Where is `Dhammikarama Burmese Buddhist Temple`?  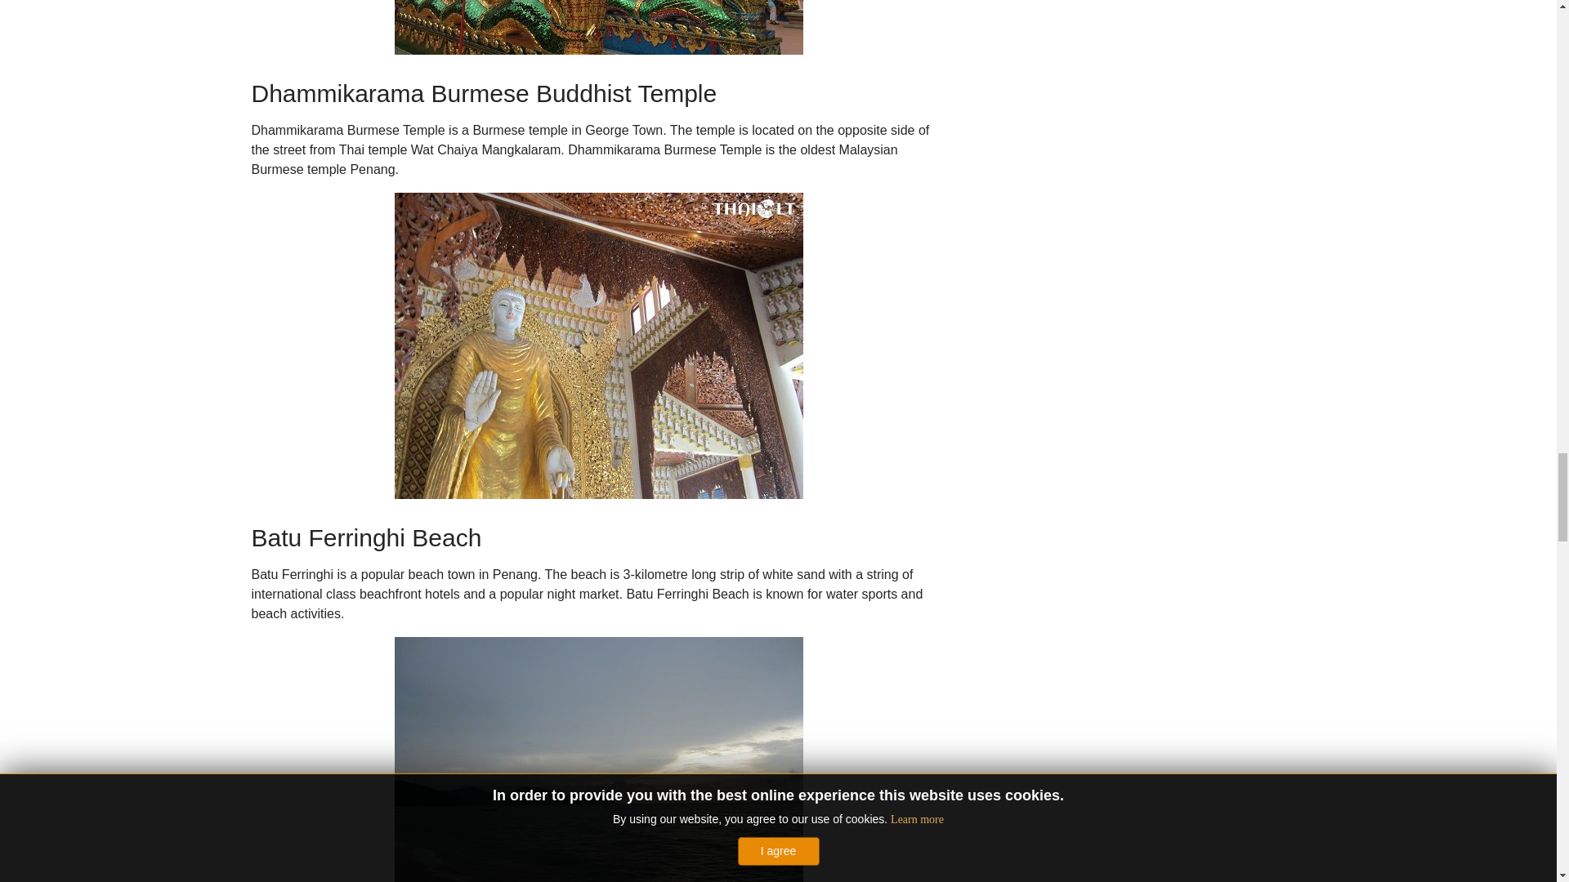 Dhammikarama Burmese Buddhist Temple is located at coordinates (597, 346).